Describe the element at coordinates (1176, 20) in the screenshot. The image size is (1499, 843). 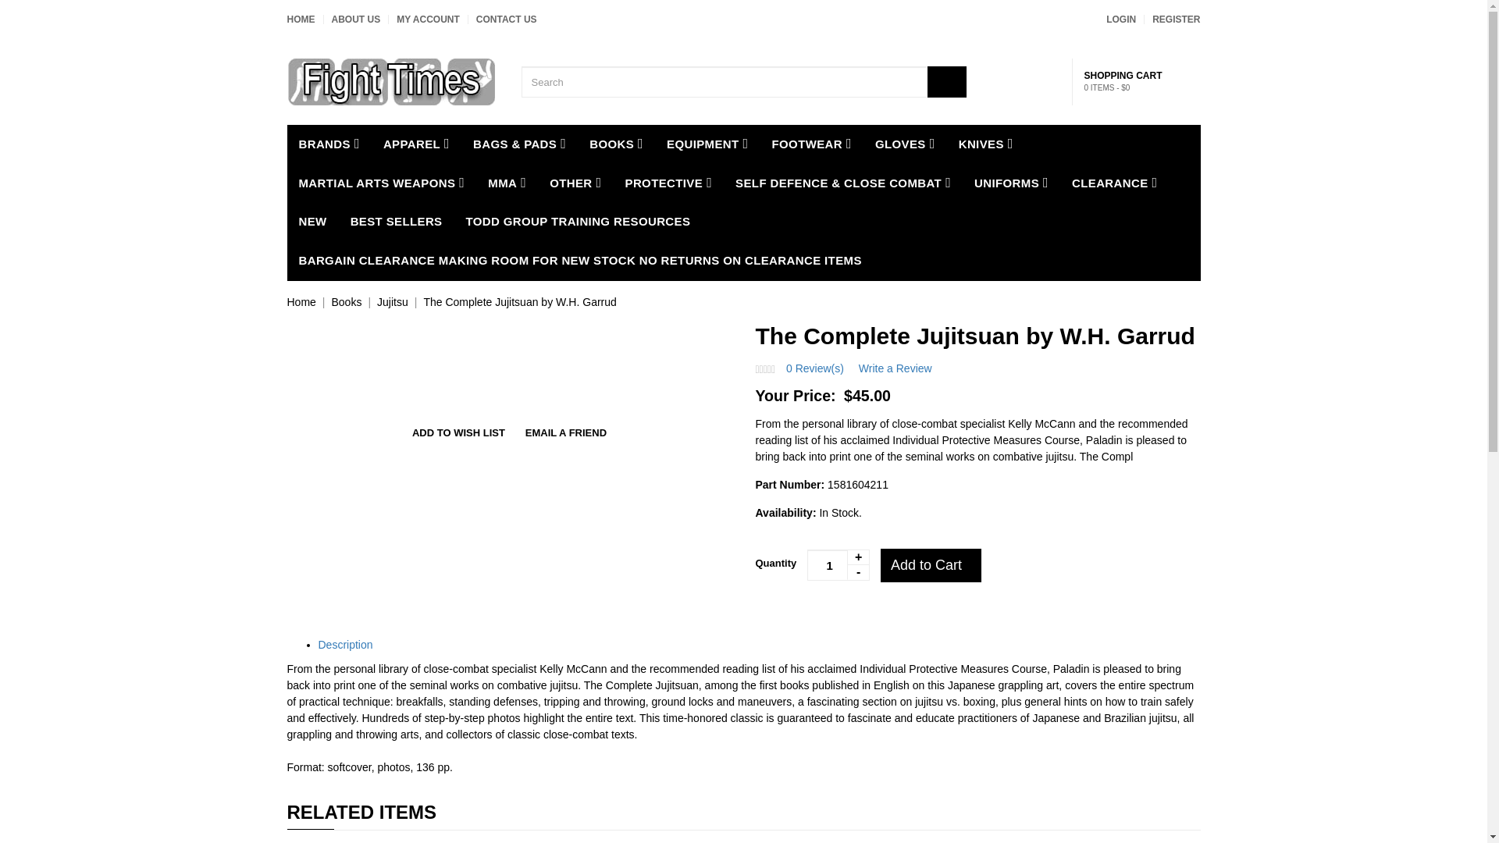
I see `REGISTER` at that location.